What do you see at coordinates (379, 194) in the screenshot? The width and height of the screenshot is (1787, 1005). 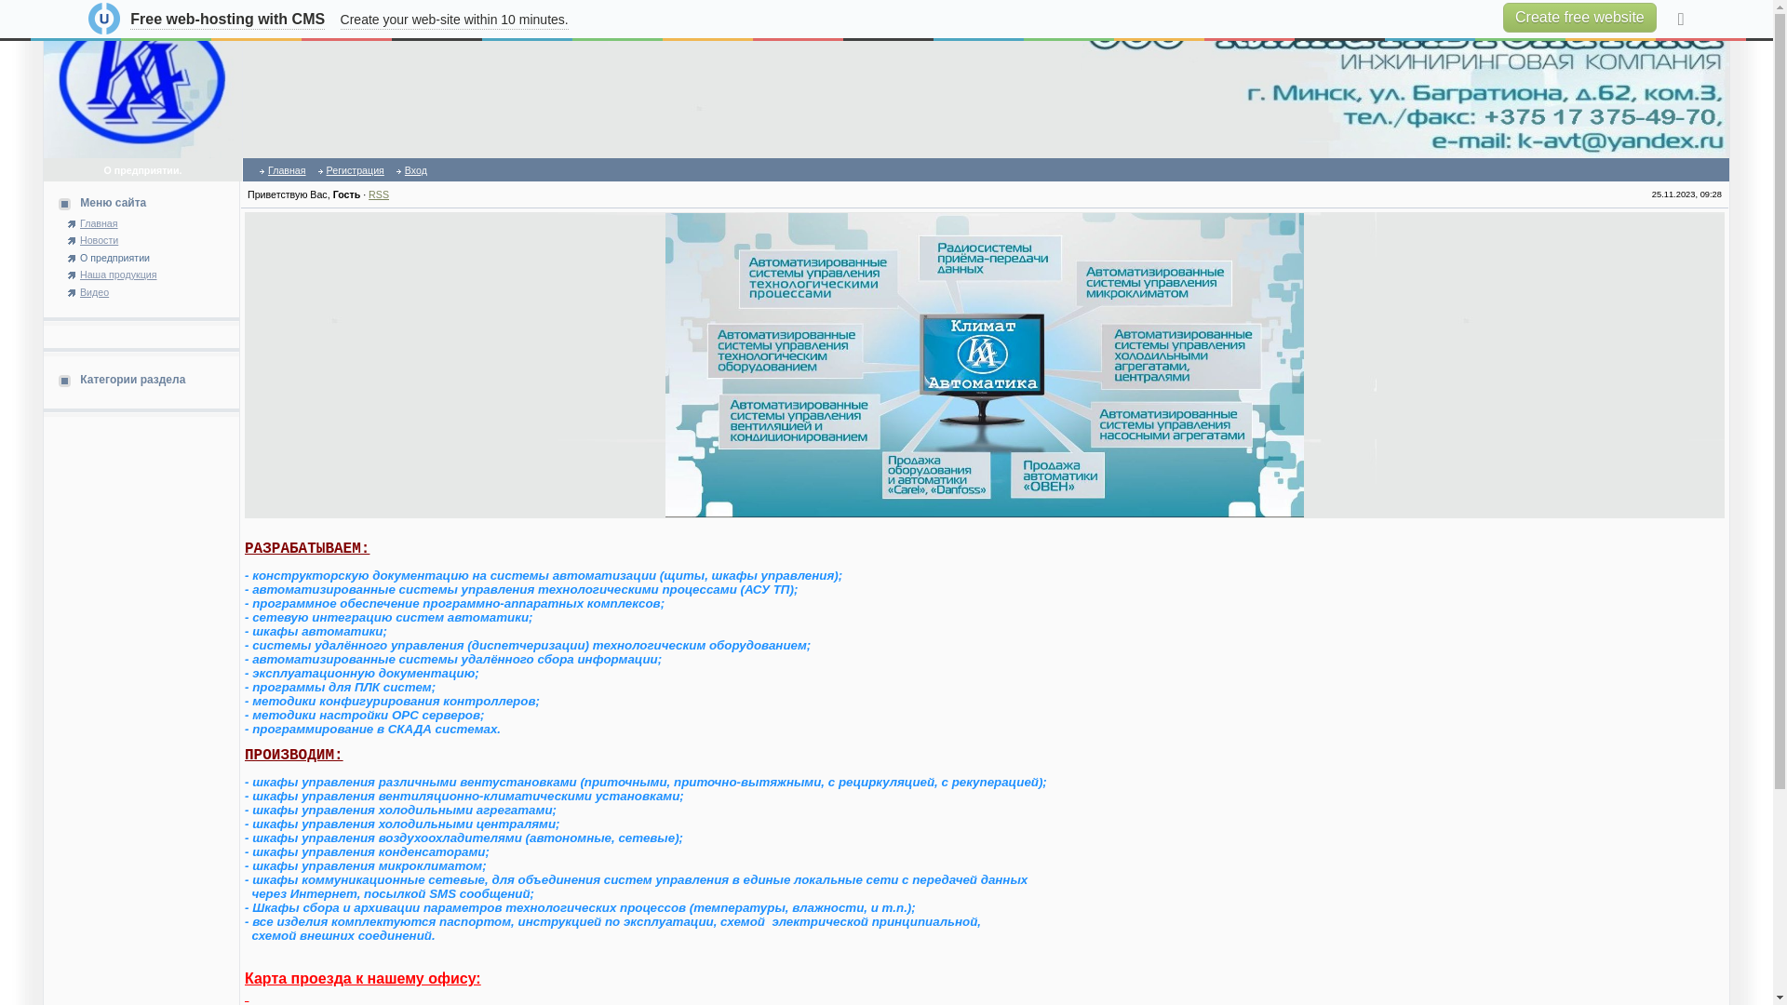 I see `RSS` at bounding box center [379, 194].